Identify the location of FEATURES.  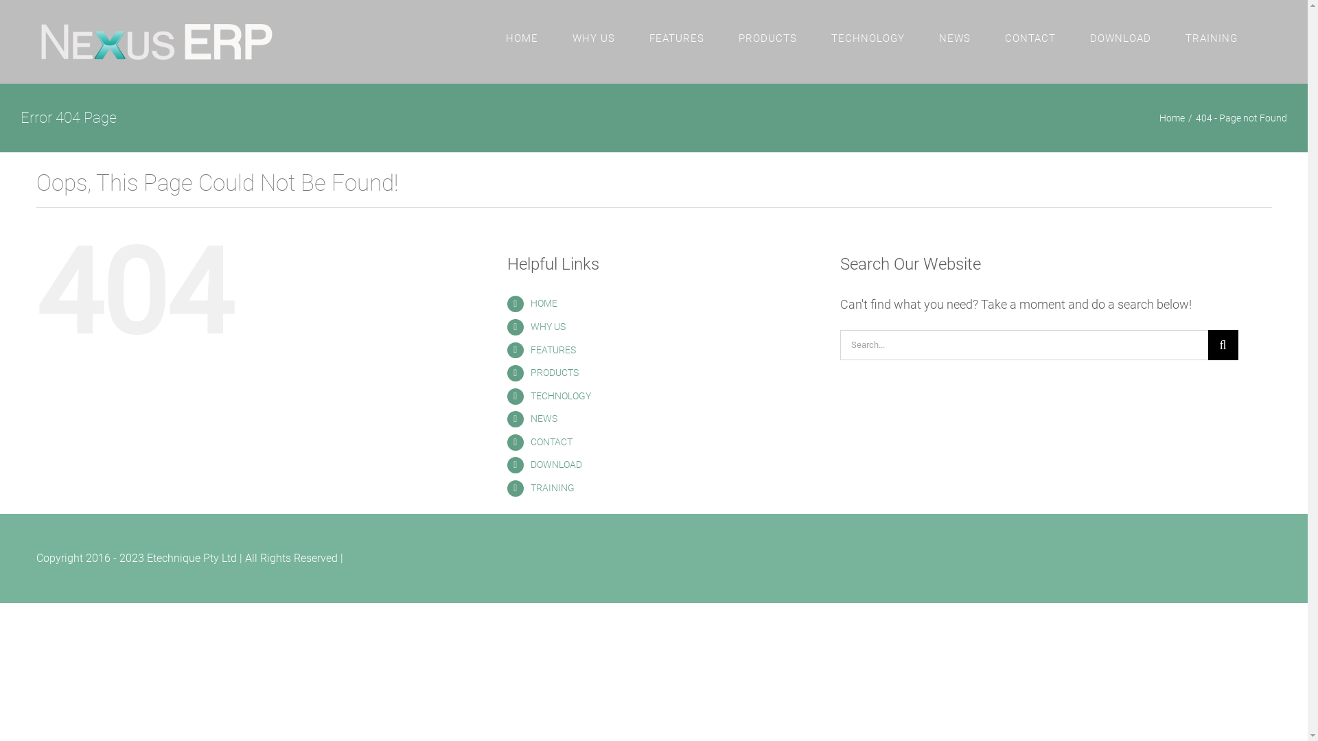
(677, 38).